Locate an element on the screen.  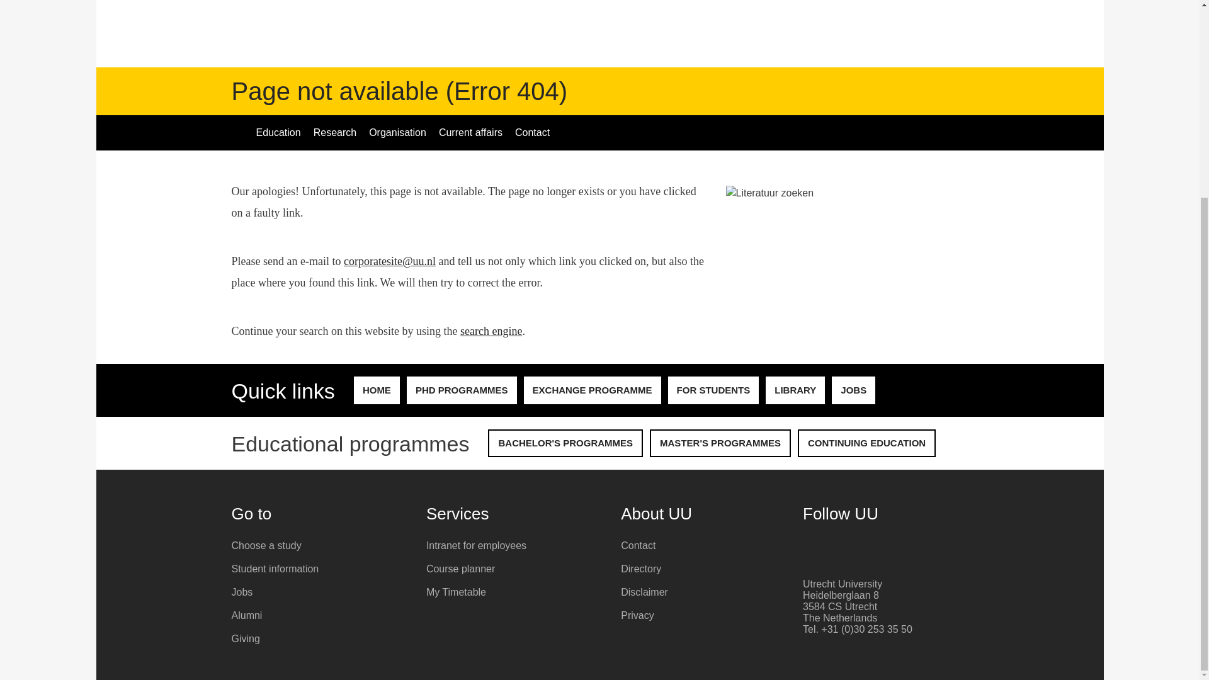
Organisation is located at coordinates (398, 132).